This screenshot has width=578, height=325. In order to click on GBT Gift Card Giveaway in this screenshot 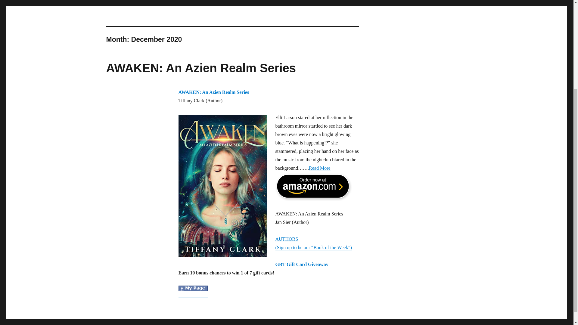, I will do `click(302, 264)`.